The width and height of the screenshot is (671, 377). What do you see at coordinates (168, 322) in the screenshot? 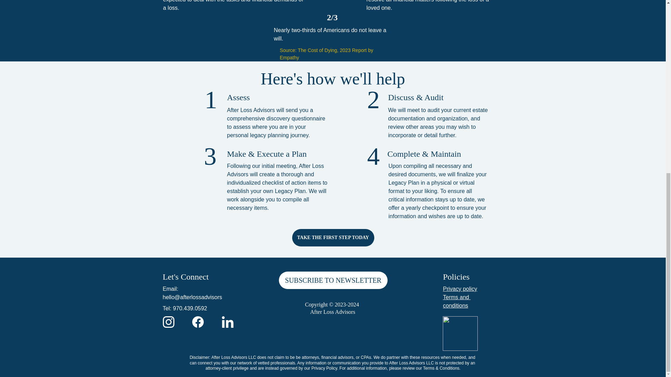
I see `Go to Instagram page` at bounding box center [168, 322].